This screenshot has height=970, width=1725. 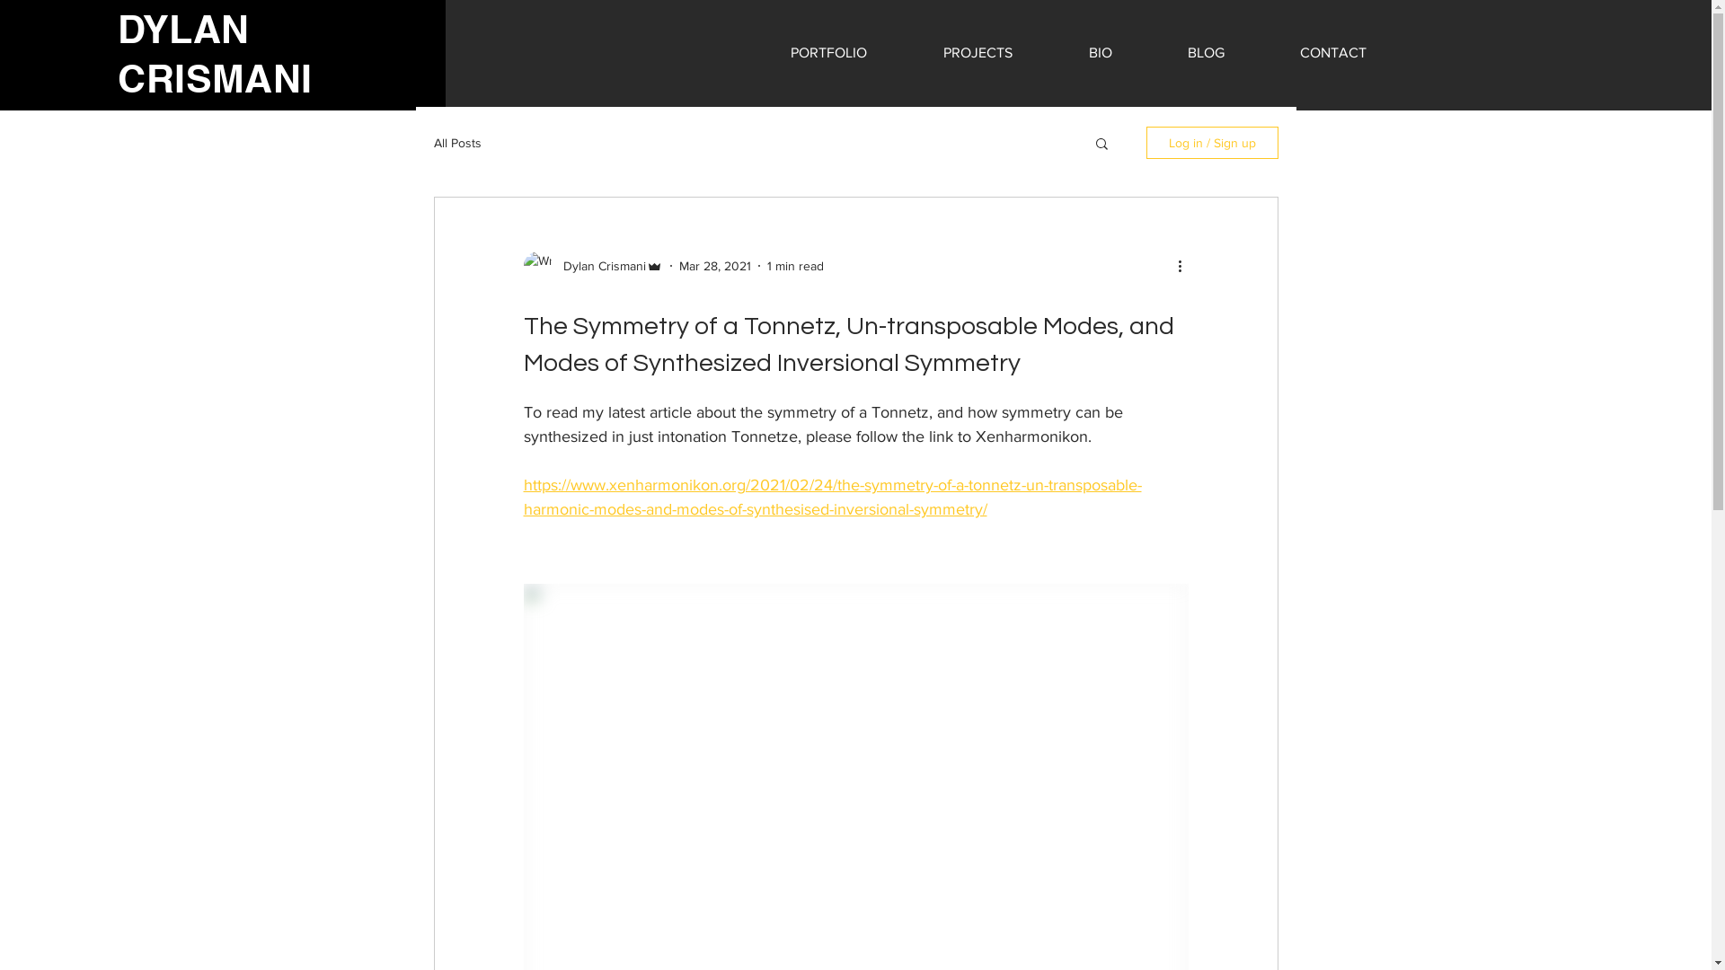 I want to click on BLOG, so click(x=1206, y=53).